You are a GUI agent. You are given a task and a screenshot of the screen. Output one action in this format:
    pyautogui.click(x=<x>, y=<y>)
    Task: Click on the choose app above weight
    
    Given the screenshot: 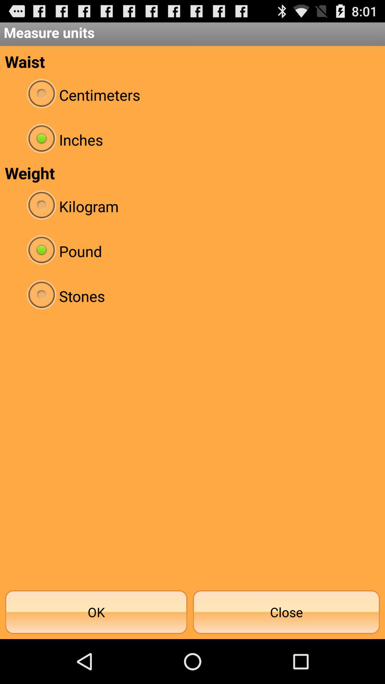 What is the action you would take?
    pyautogui.click(x=192, y=140)
    